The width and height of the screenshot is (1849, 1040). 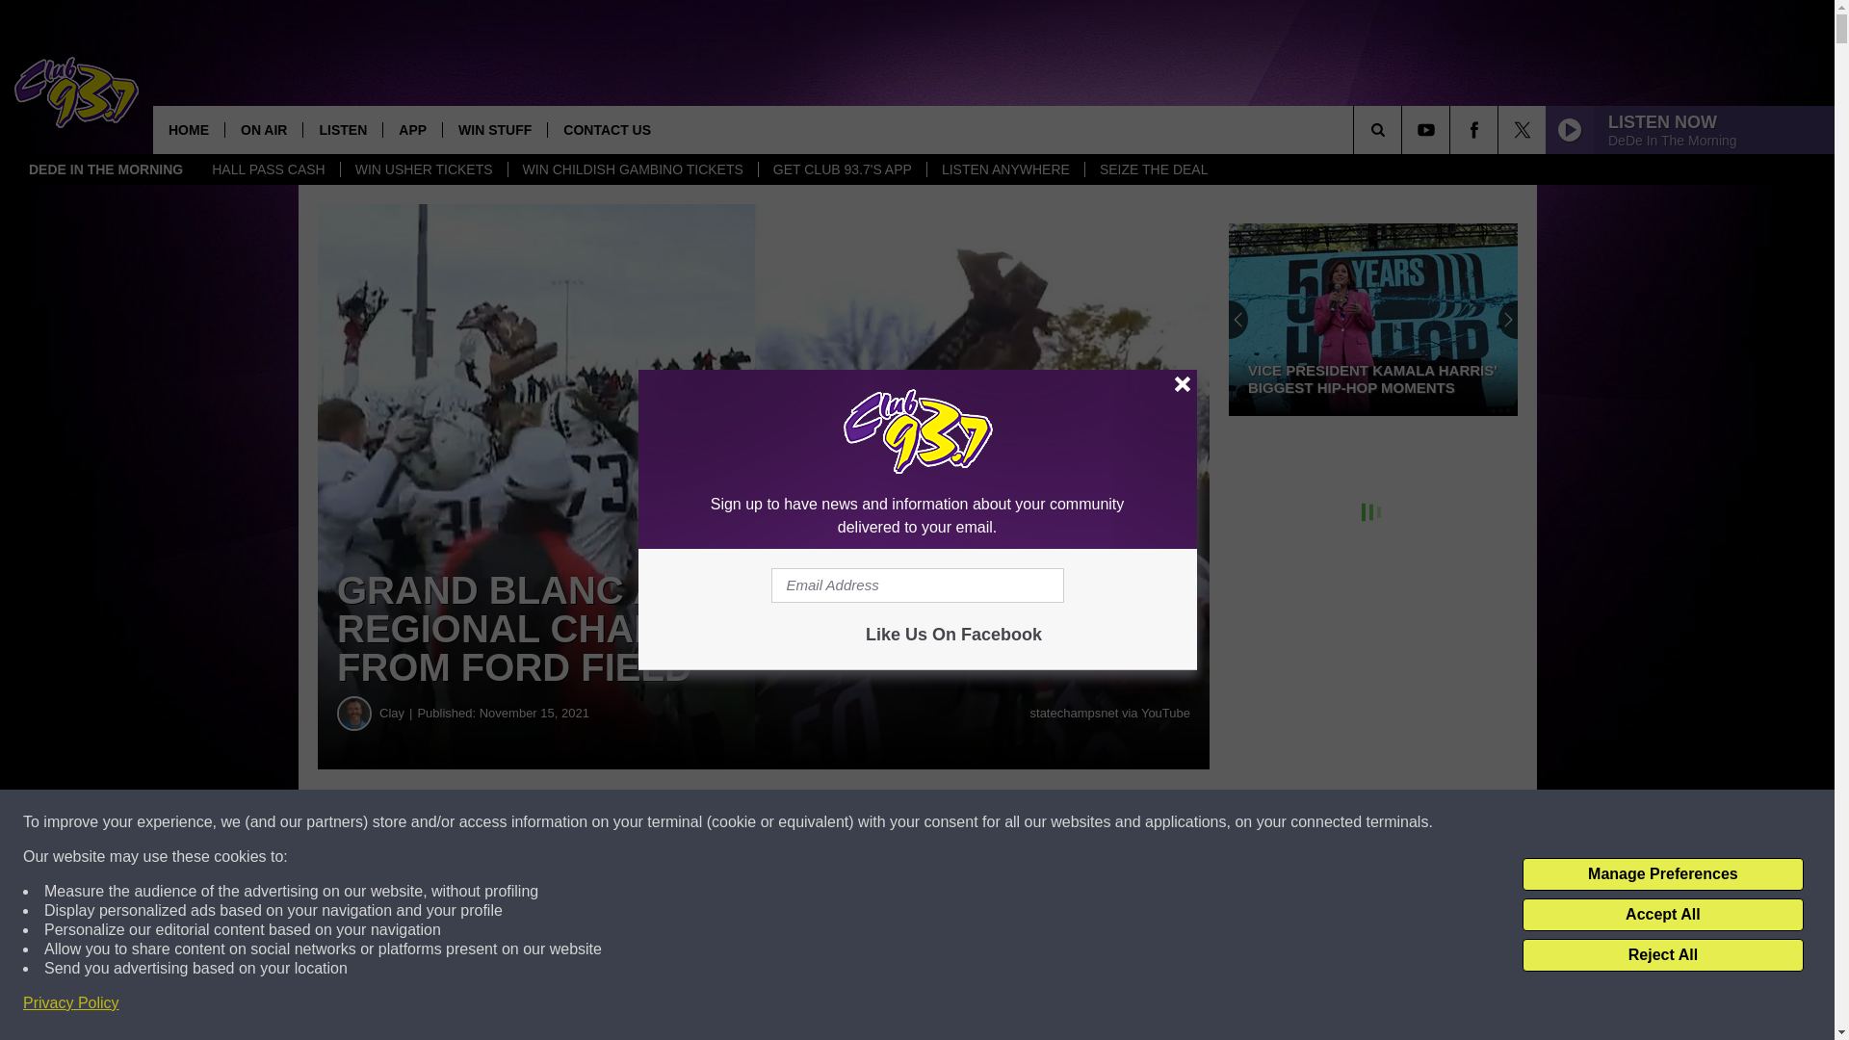 What do you see at coordinates (424, 169) in the screenshot?
I see `WIN USHER TICKETS` at bounding box center [424, 169].